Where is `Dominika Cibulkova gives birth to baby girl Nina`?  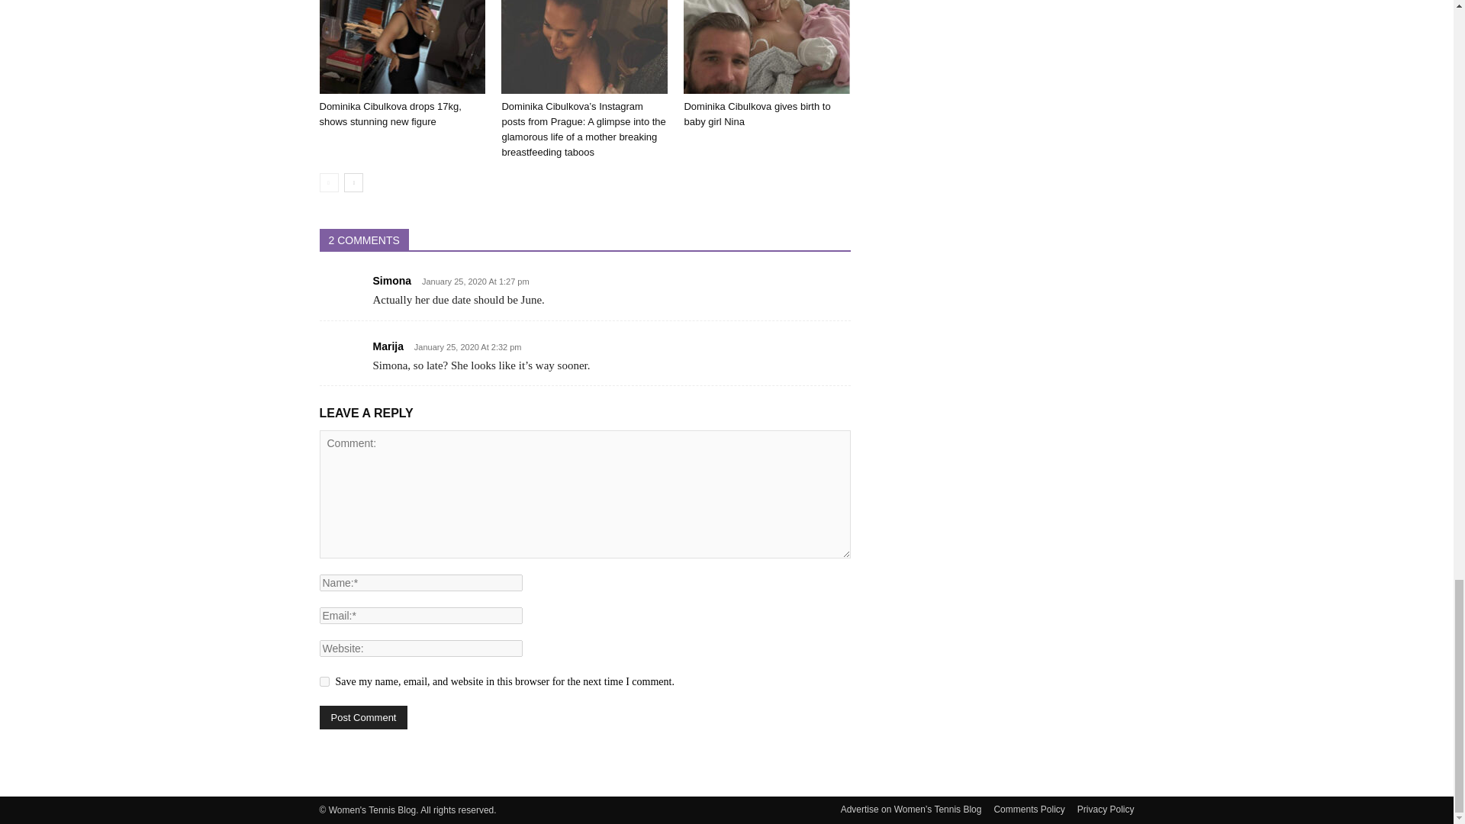 Dominika Cibulkova gives birth to baby girl Nina is located at coordinates (757, 114).